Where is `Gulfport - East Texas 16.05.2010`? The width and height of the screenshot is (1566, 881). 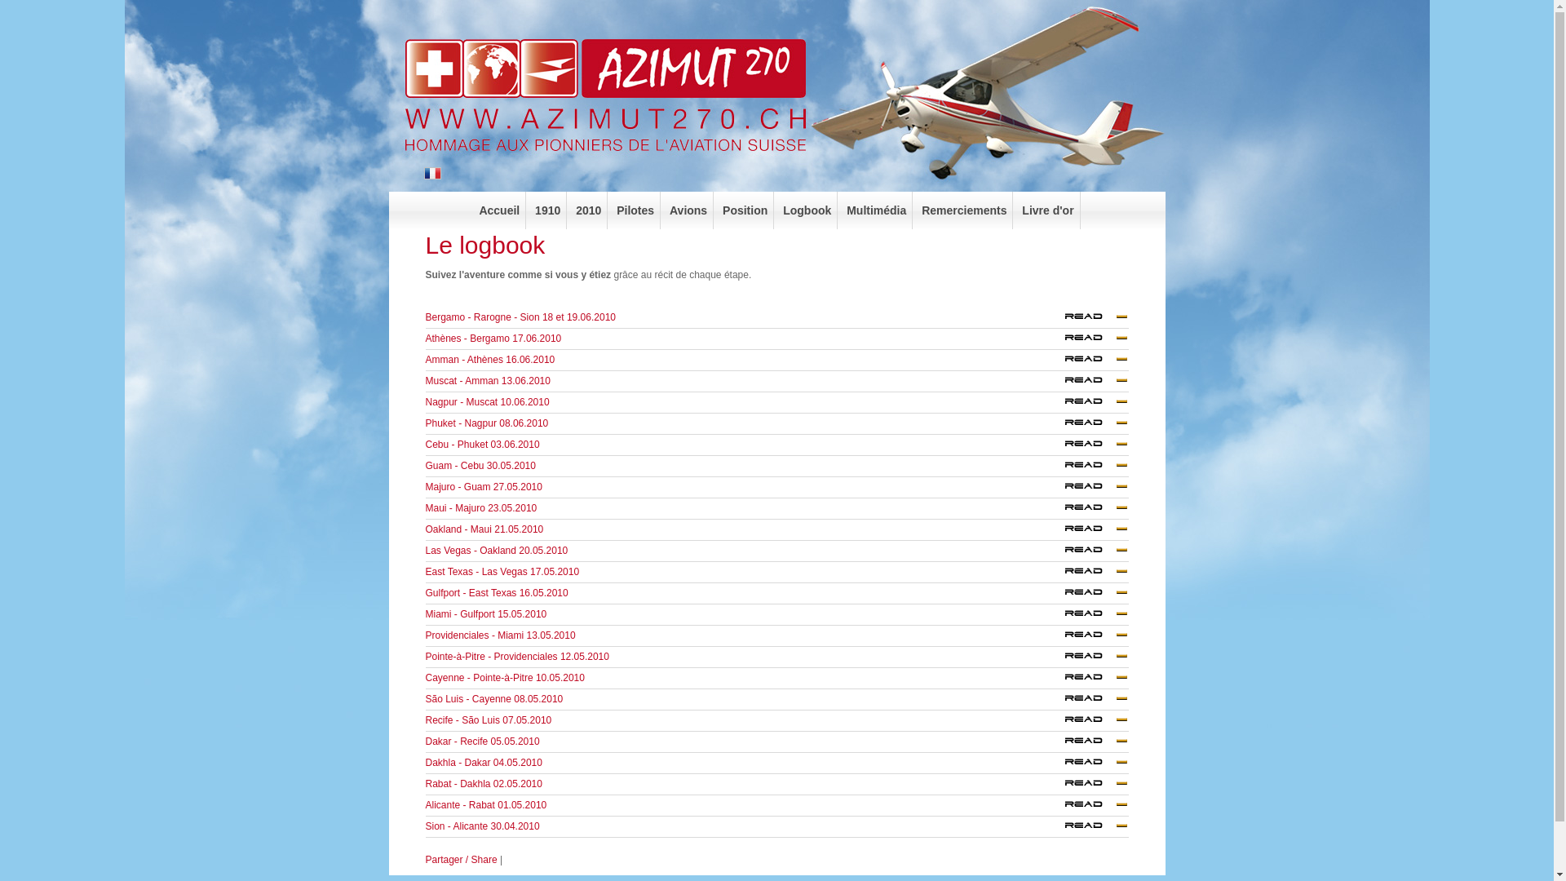
Gulfport - East Texas 16.05.2010 is located at coordinates (1092, 594).